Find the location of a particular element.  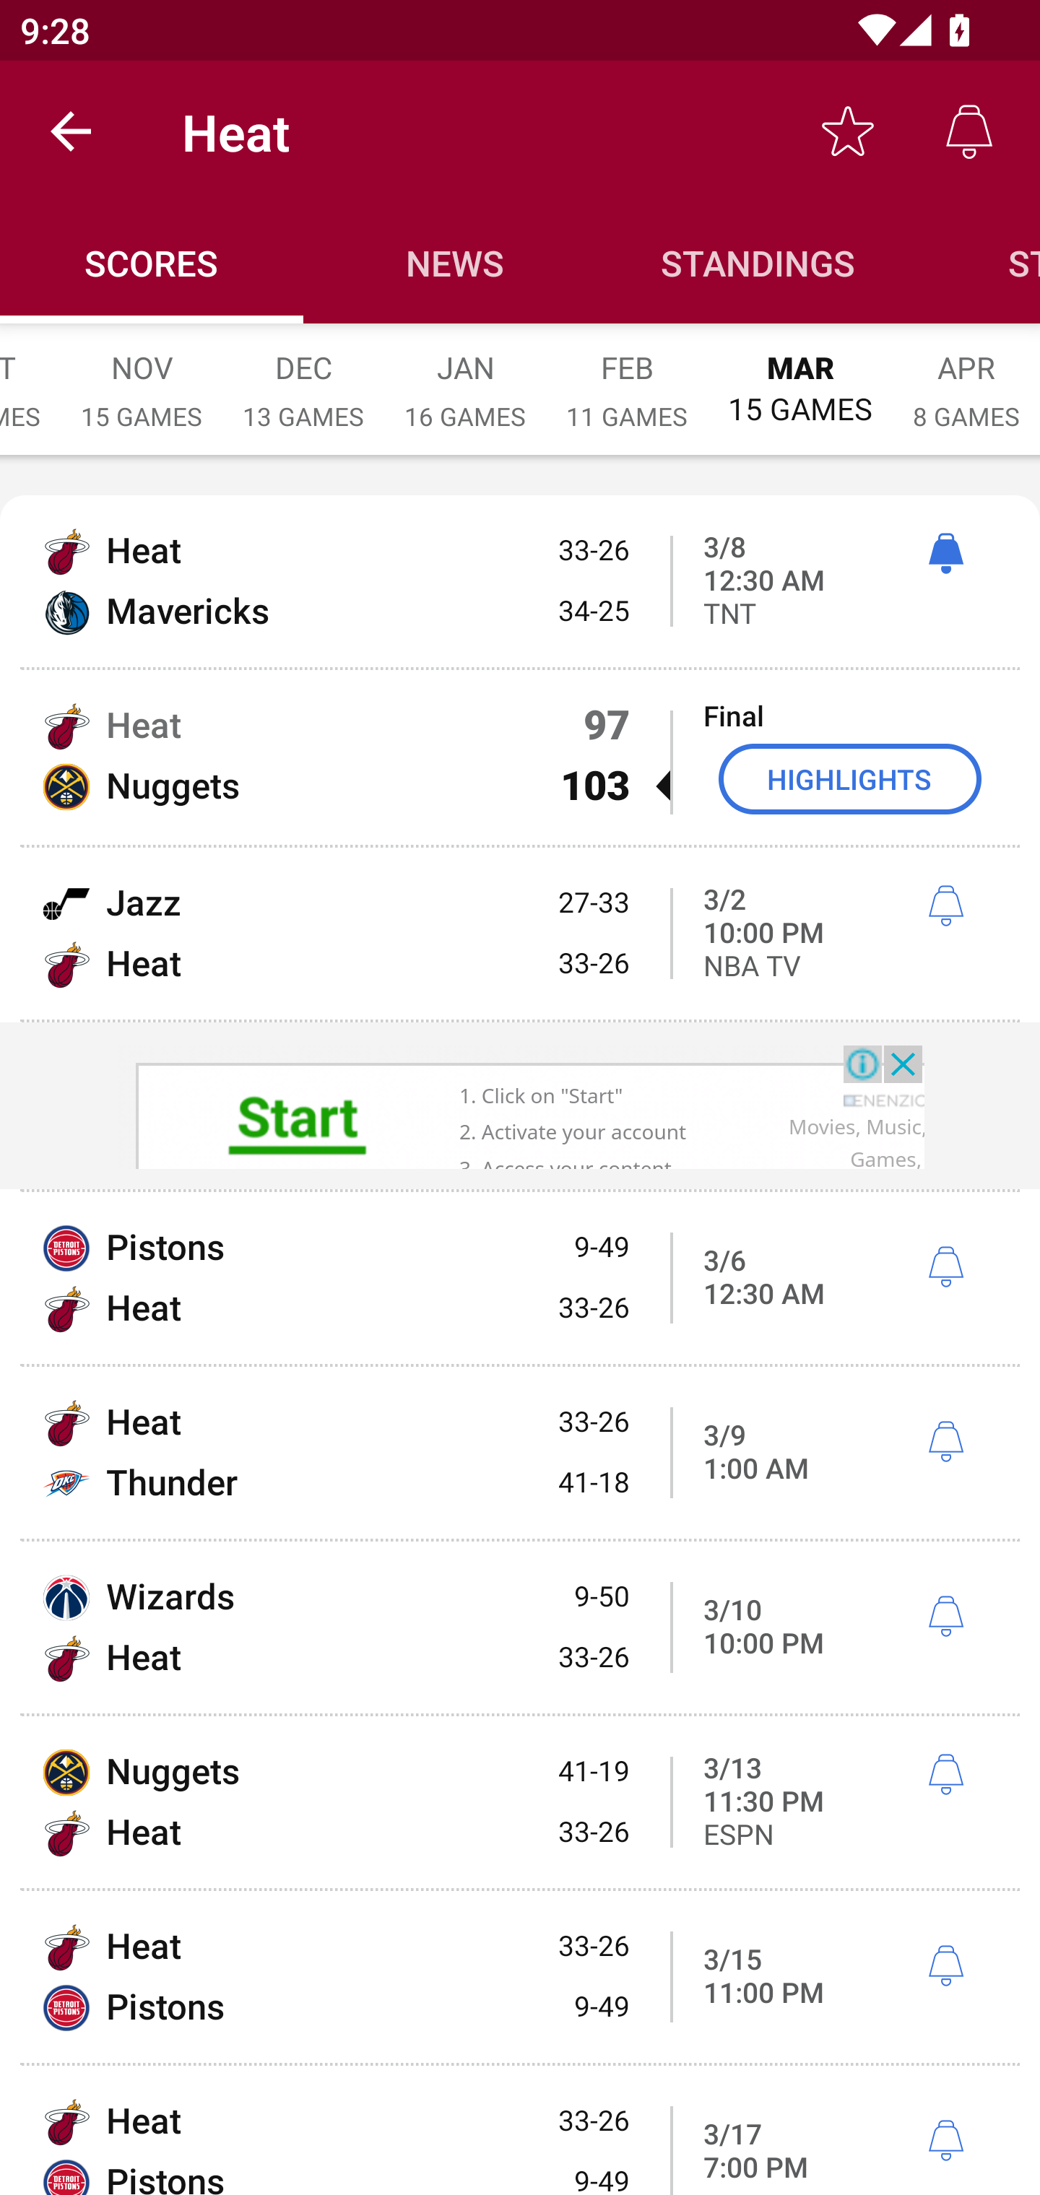

APR 8 GAMES is located at coordinates (966, 375).